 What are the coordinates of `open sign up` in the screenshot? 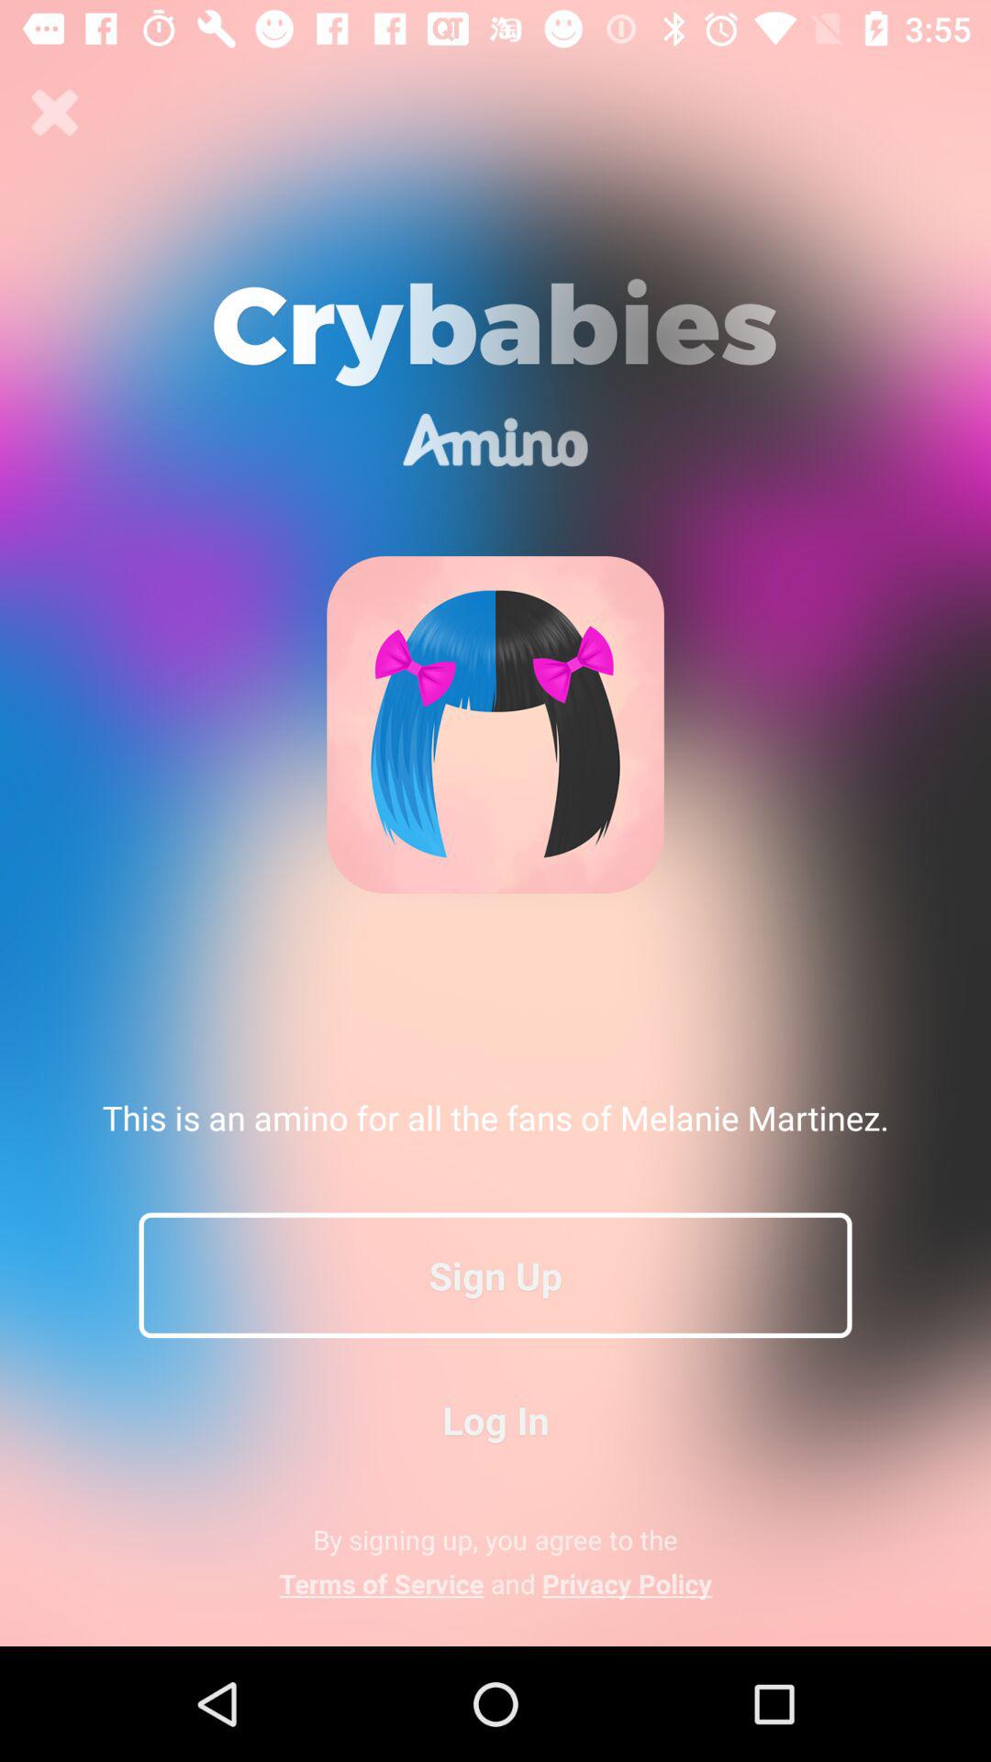 It's located at (495, 1275).